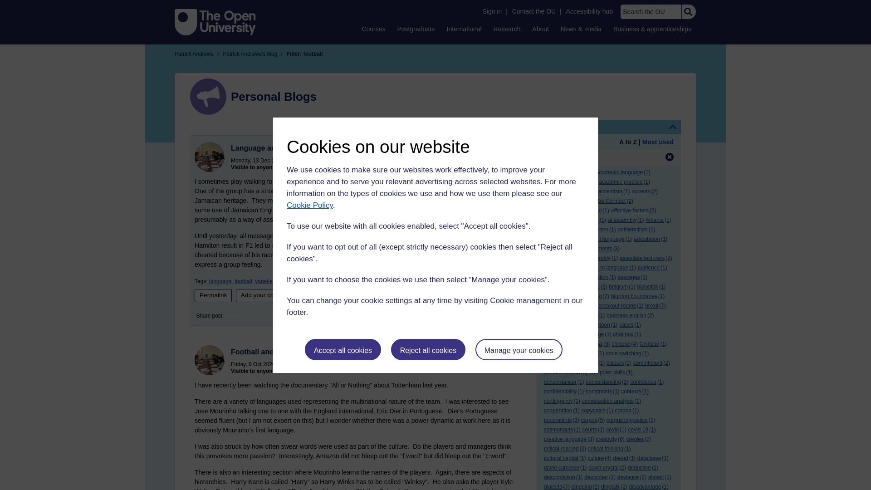 The height and width of the screenshot is (490, 871). What do you see at coordinates (569, 142) in the screenshot?
I see `Help with Order:` at bounding box center [569, 142].